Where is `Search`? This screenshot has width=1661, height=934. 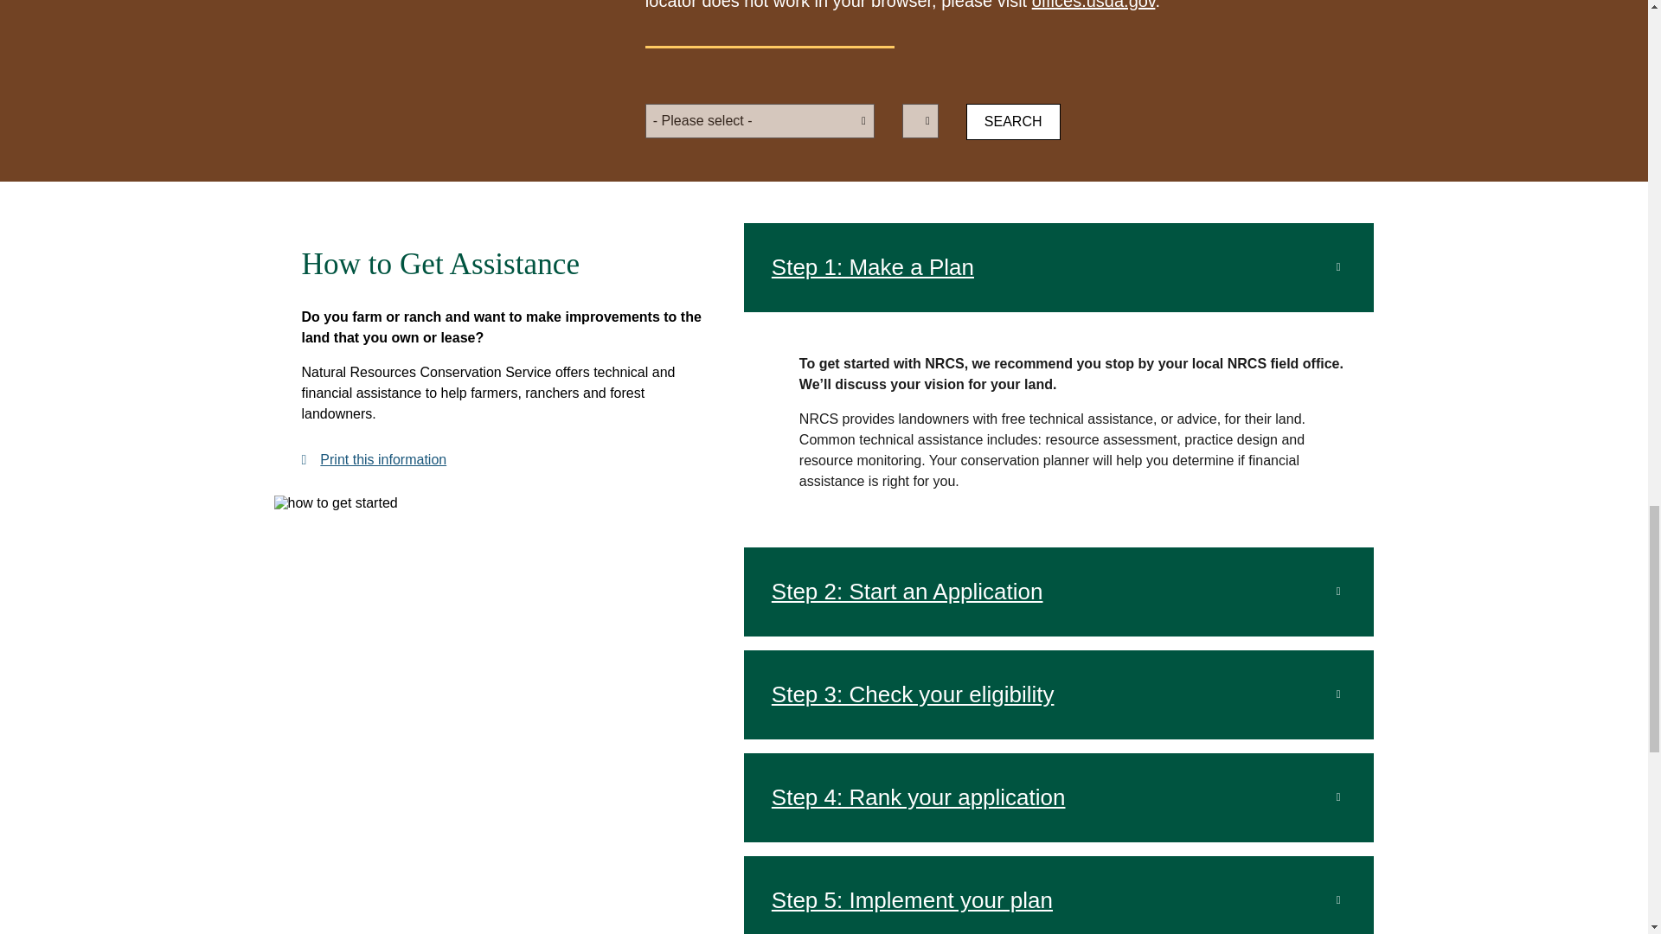
Search is located at coordinates (1014, 121).